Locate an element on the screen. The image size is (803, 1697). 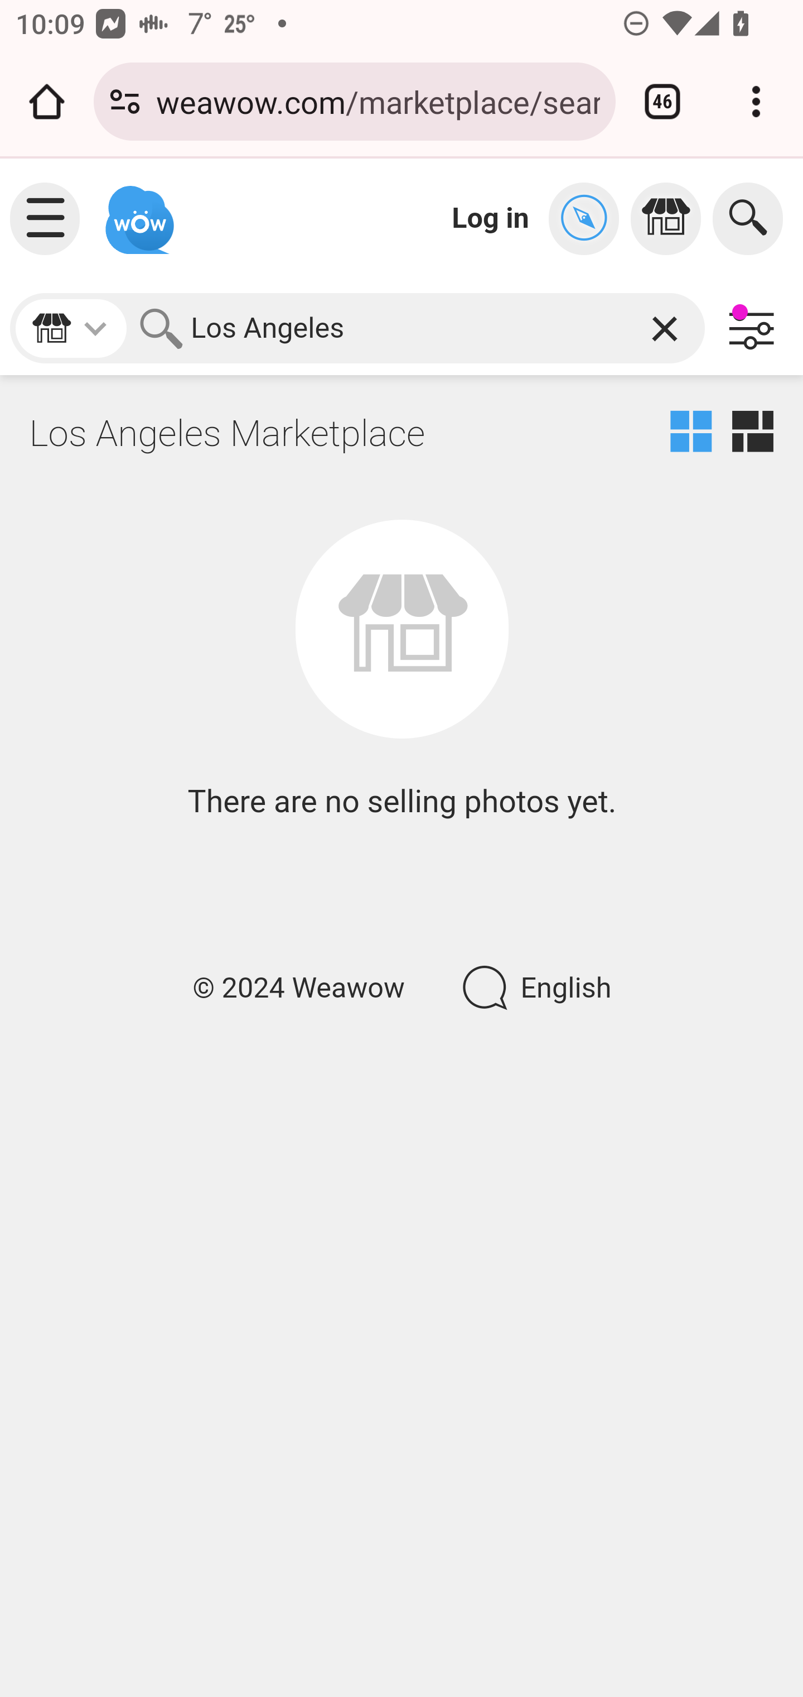
Switch or close tabs is located at coordinates (662, 102).